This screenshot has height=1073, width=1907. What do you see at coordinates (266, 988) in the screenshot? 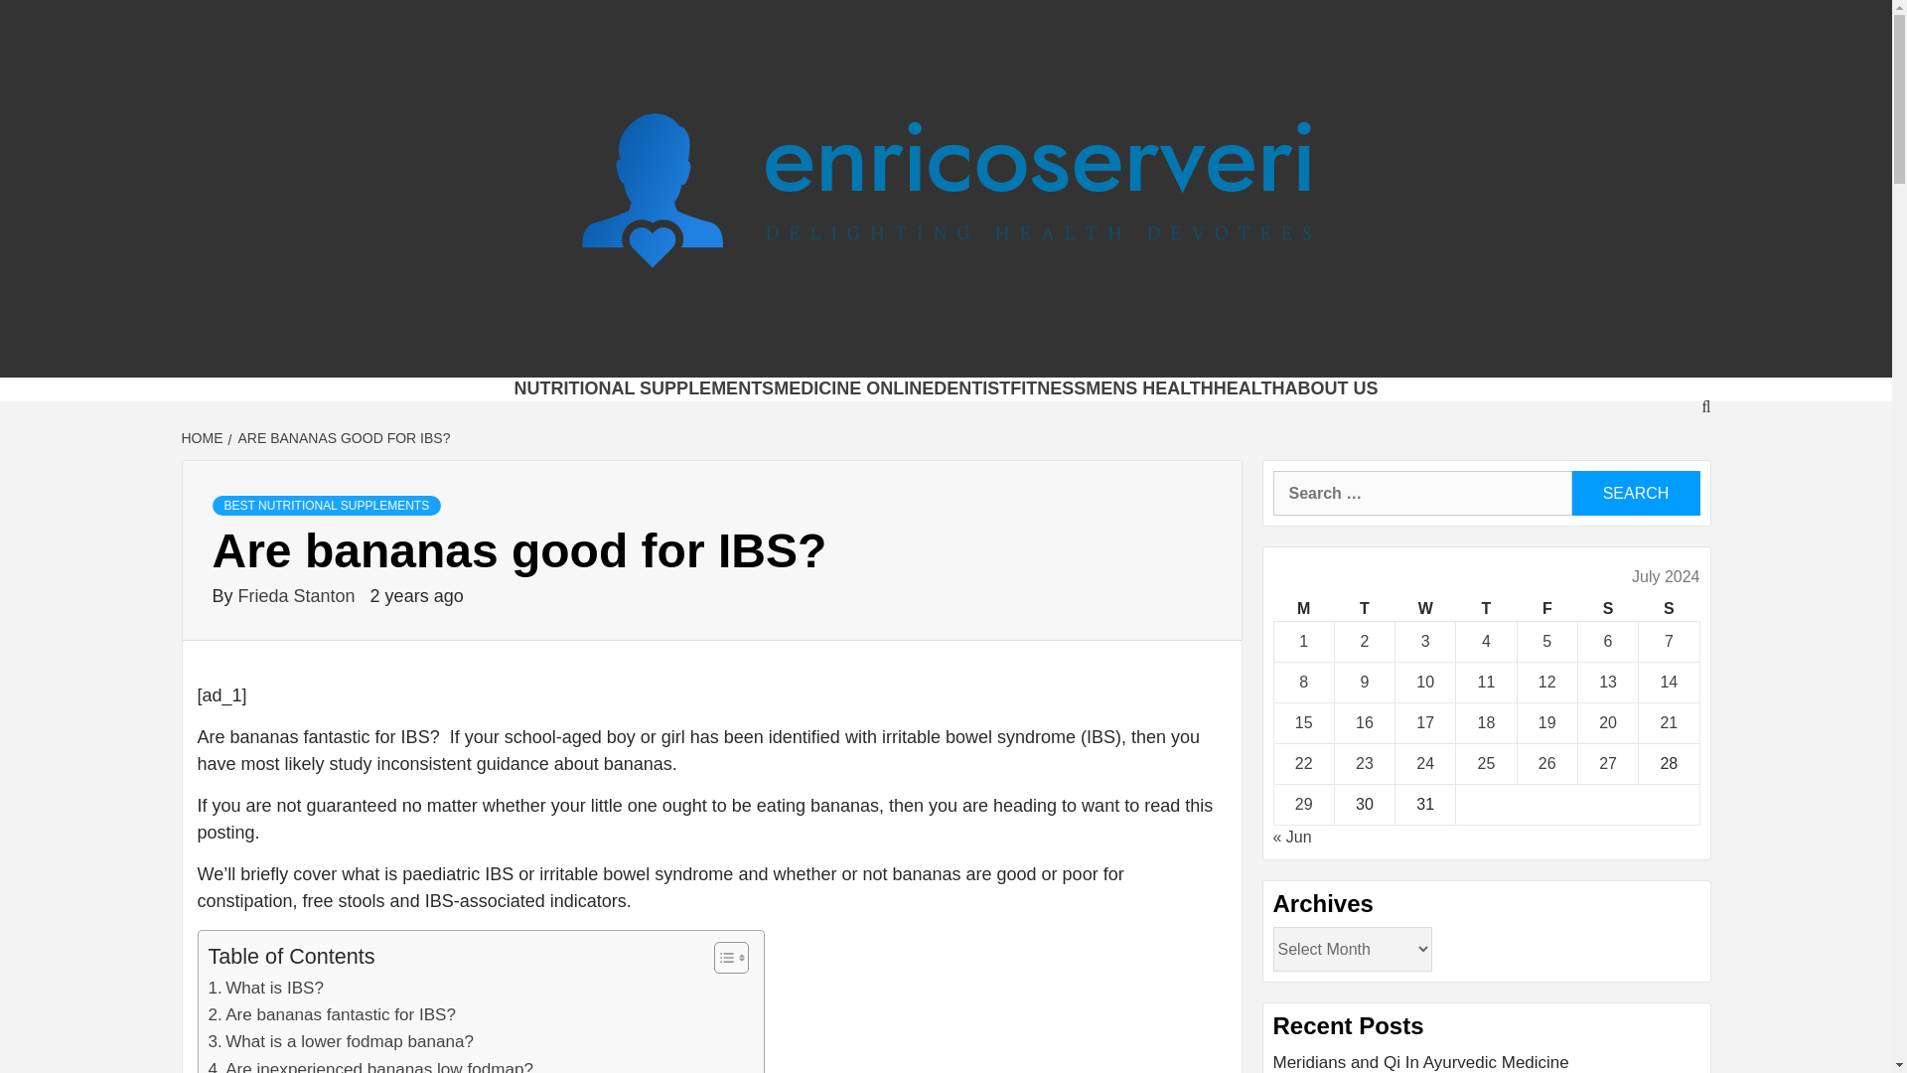
I see `What is IBS?` at bounding box center [266, 988].